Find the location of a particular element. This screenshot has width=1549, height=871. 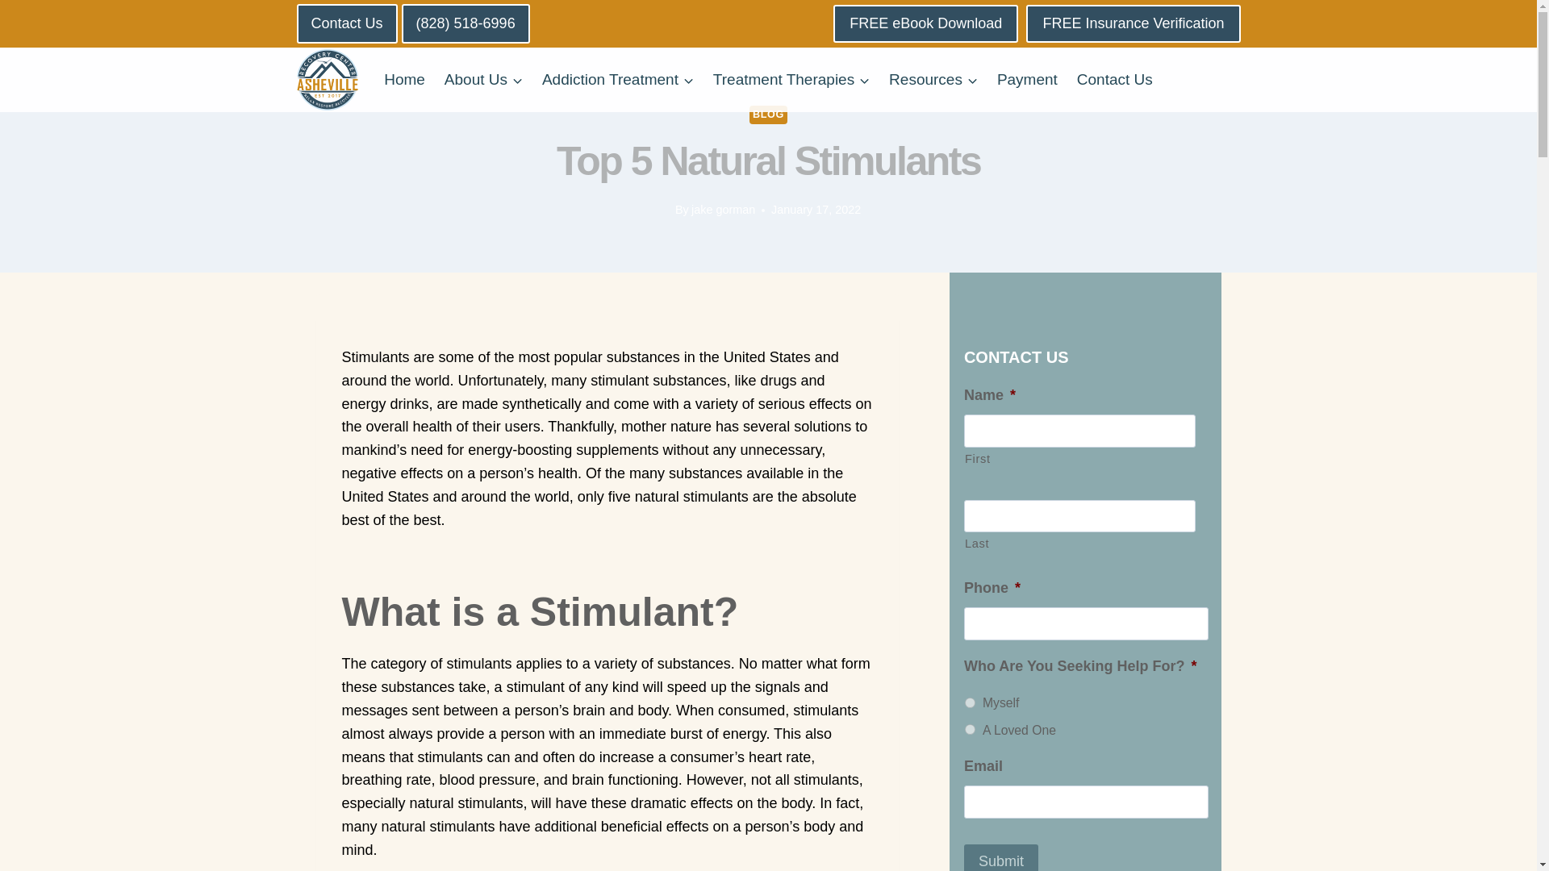

Contact Us is located at coordinates (347, 24).